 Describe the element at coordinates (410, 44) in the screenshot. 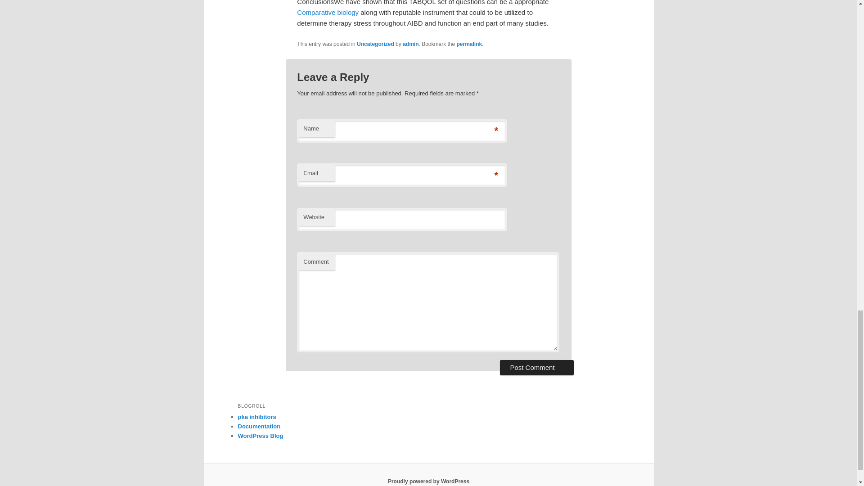

I see `admin` at that location.